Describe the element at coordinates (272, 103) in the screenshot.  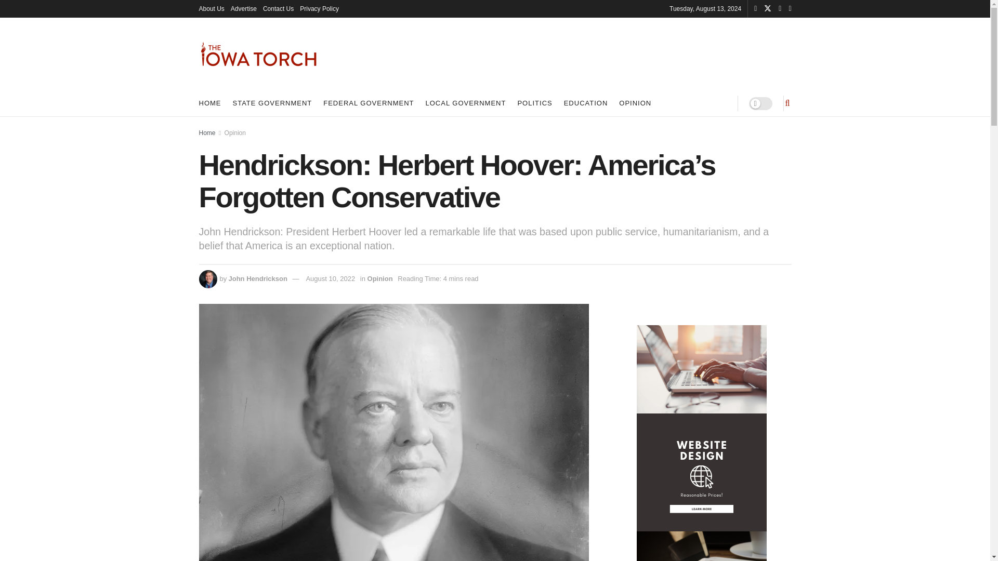
I see `STATE GOVERNMENT` at that location.